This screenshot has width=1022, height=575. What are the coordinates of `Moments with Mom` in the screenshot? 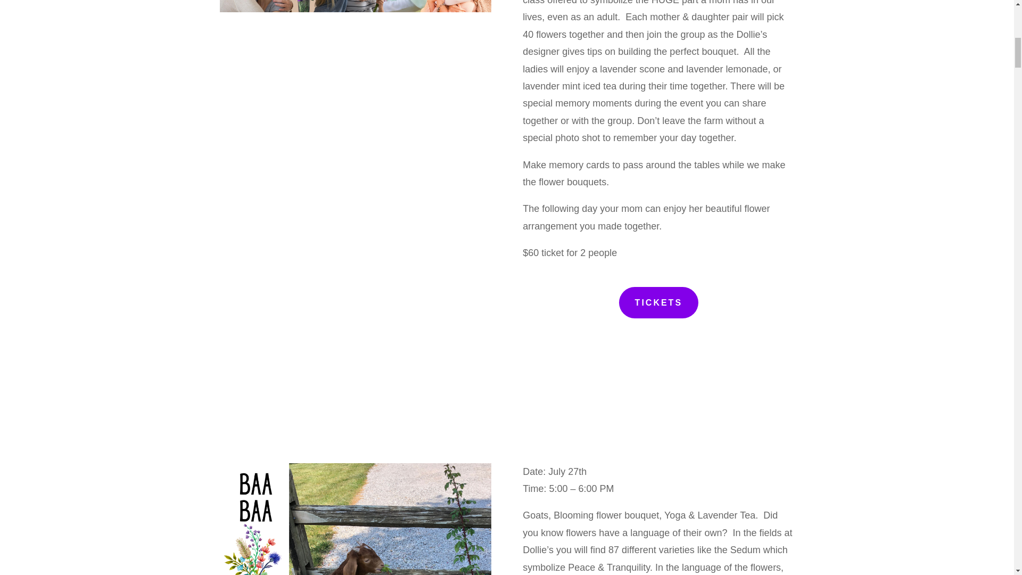 It's located at (355, 6).